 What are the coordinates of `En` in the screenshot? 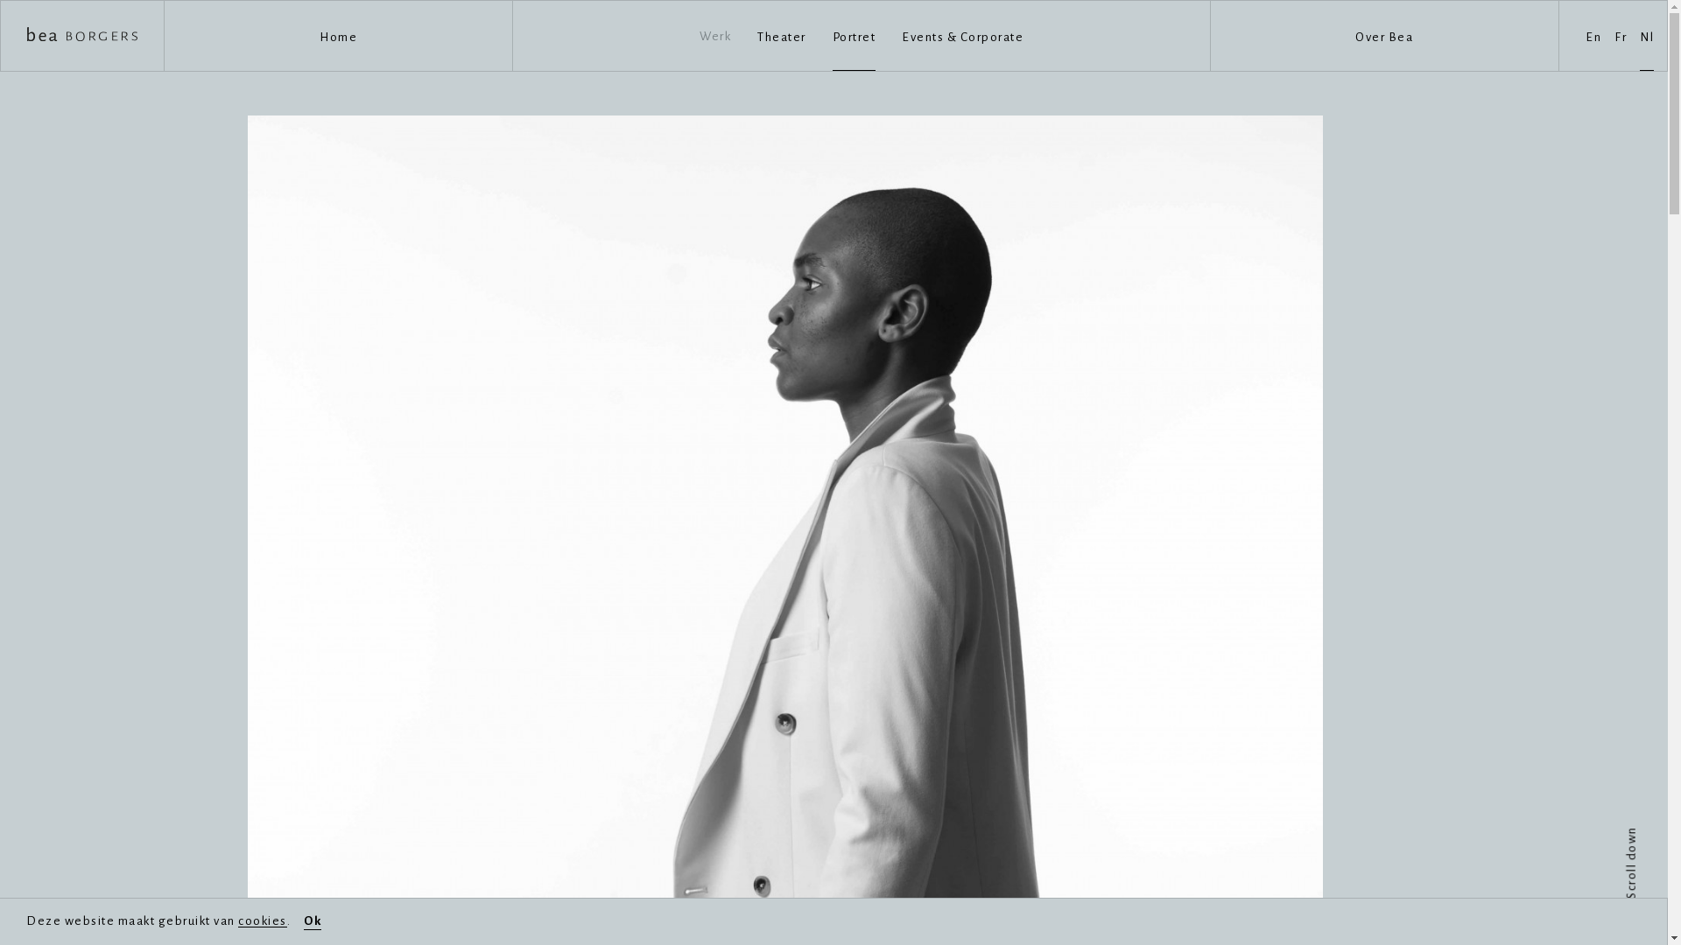 It's located at (1593, 35).